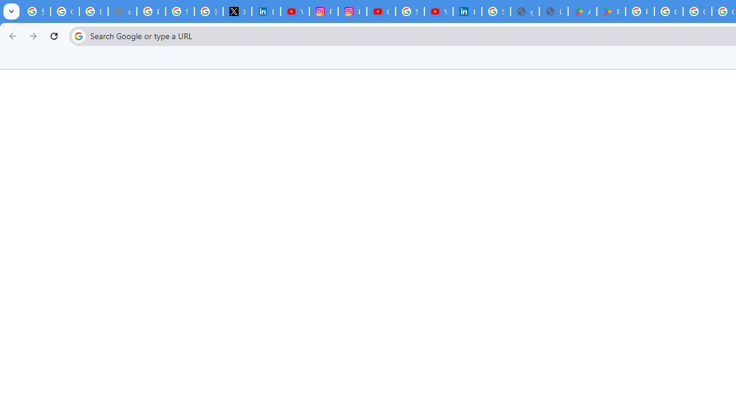  I want to click on Sign in - Google Accounts, so click(409, 11).